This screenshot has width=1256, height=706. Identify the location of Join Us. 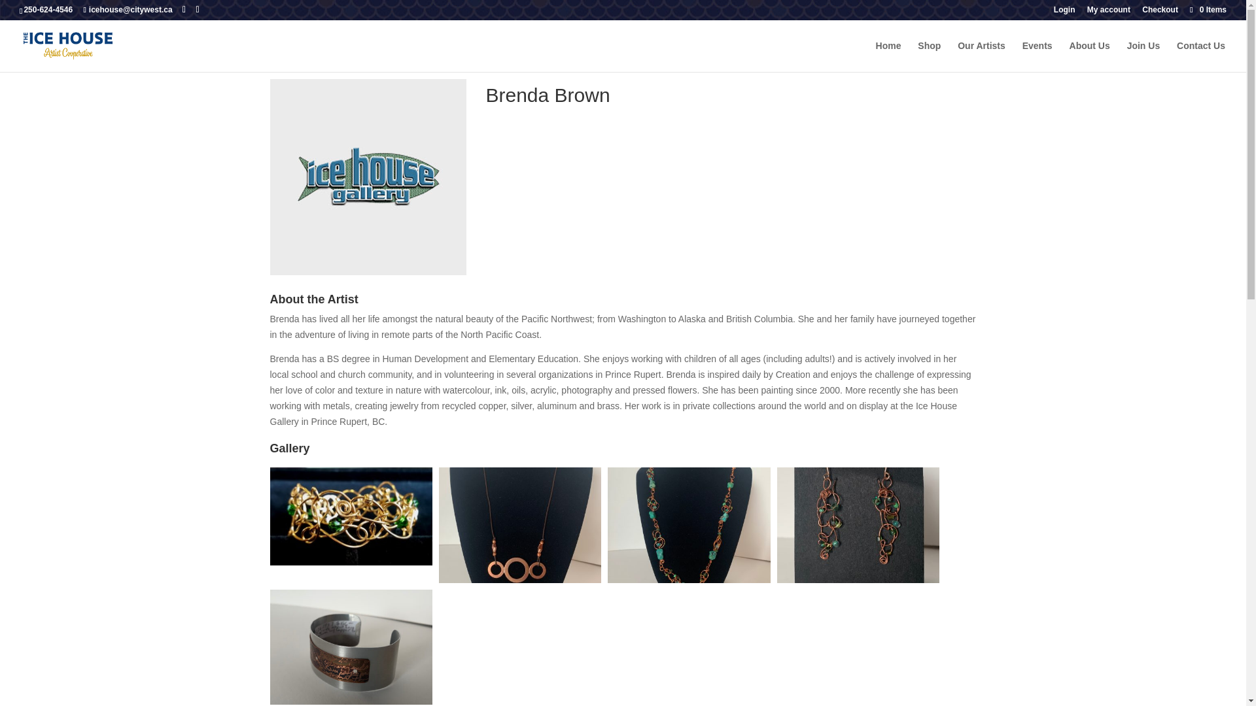
(1143, 56).